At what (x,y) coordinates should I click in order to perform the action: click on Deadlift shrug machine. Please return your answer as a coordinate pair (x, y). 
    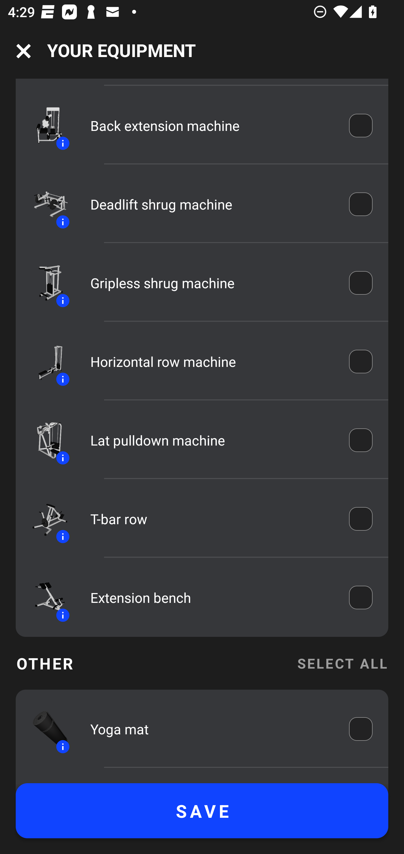
    Looking at the image, I should click on (212, 205).